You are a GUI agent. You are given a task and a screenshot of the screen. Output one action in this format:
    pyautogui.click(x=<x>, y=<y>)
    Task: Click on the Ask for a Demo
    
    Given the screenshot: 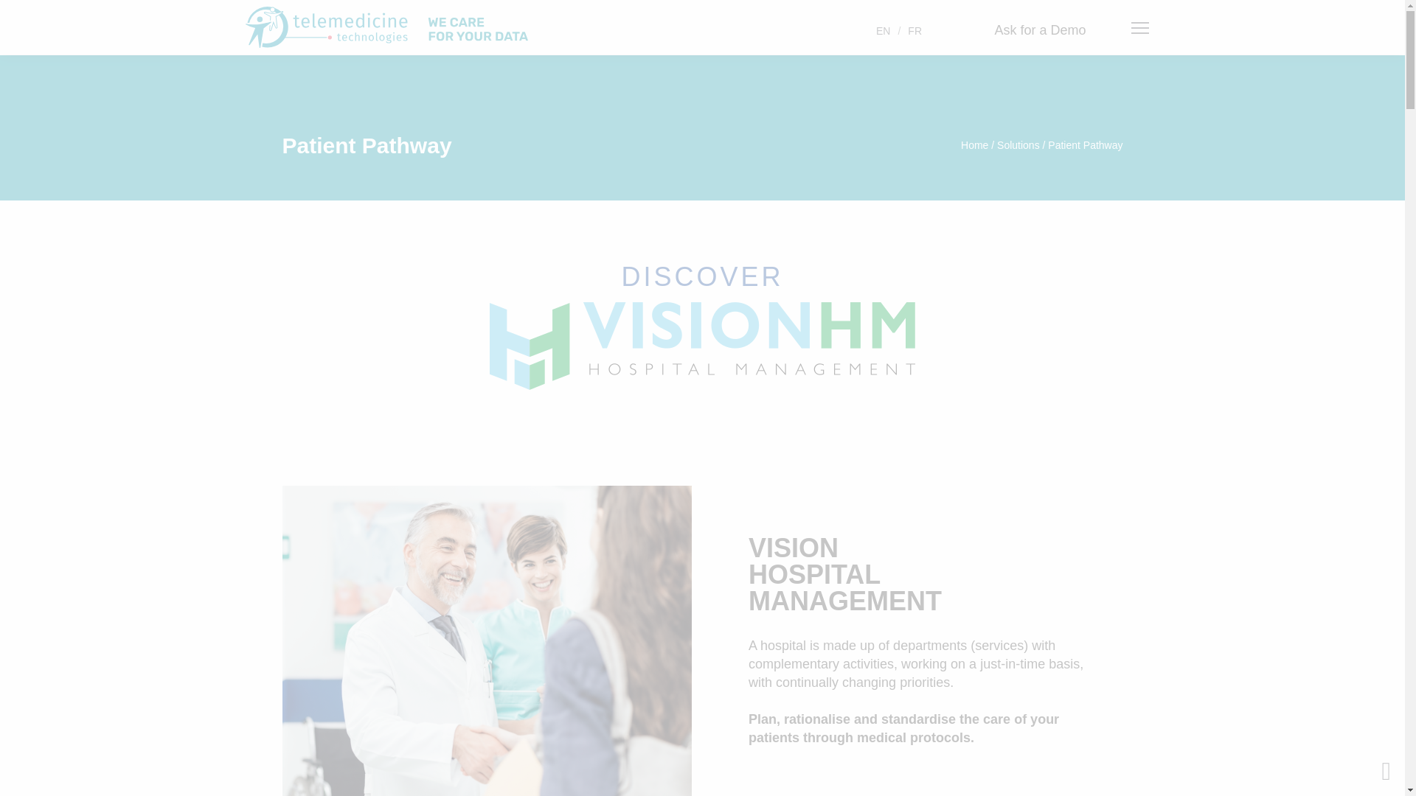 What is the action you would take?
    pyautogui.click(x=1040, y=31)
    